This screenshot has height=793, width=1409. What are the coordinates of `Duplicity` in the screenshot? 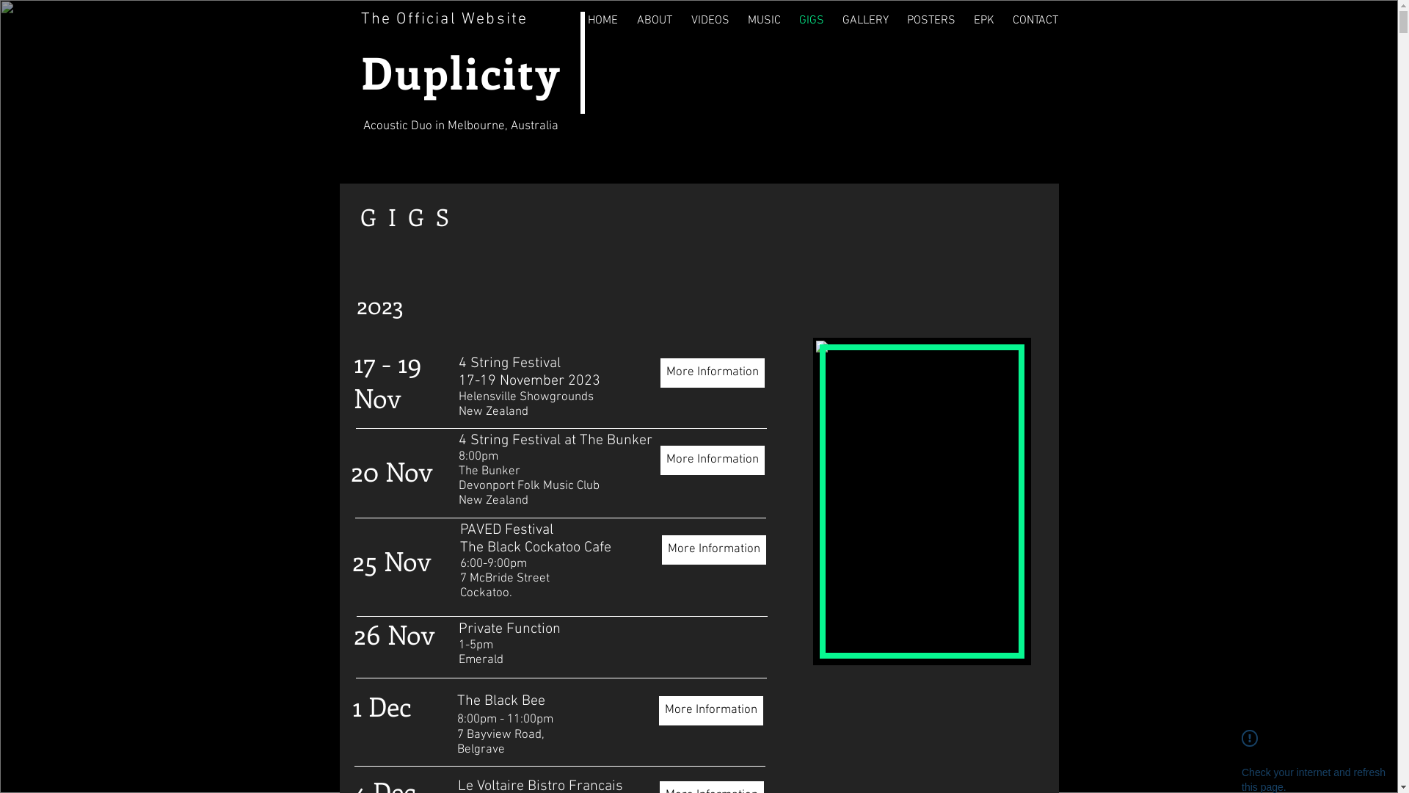 It's located at (461, 72).